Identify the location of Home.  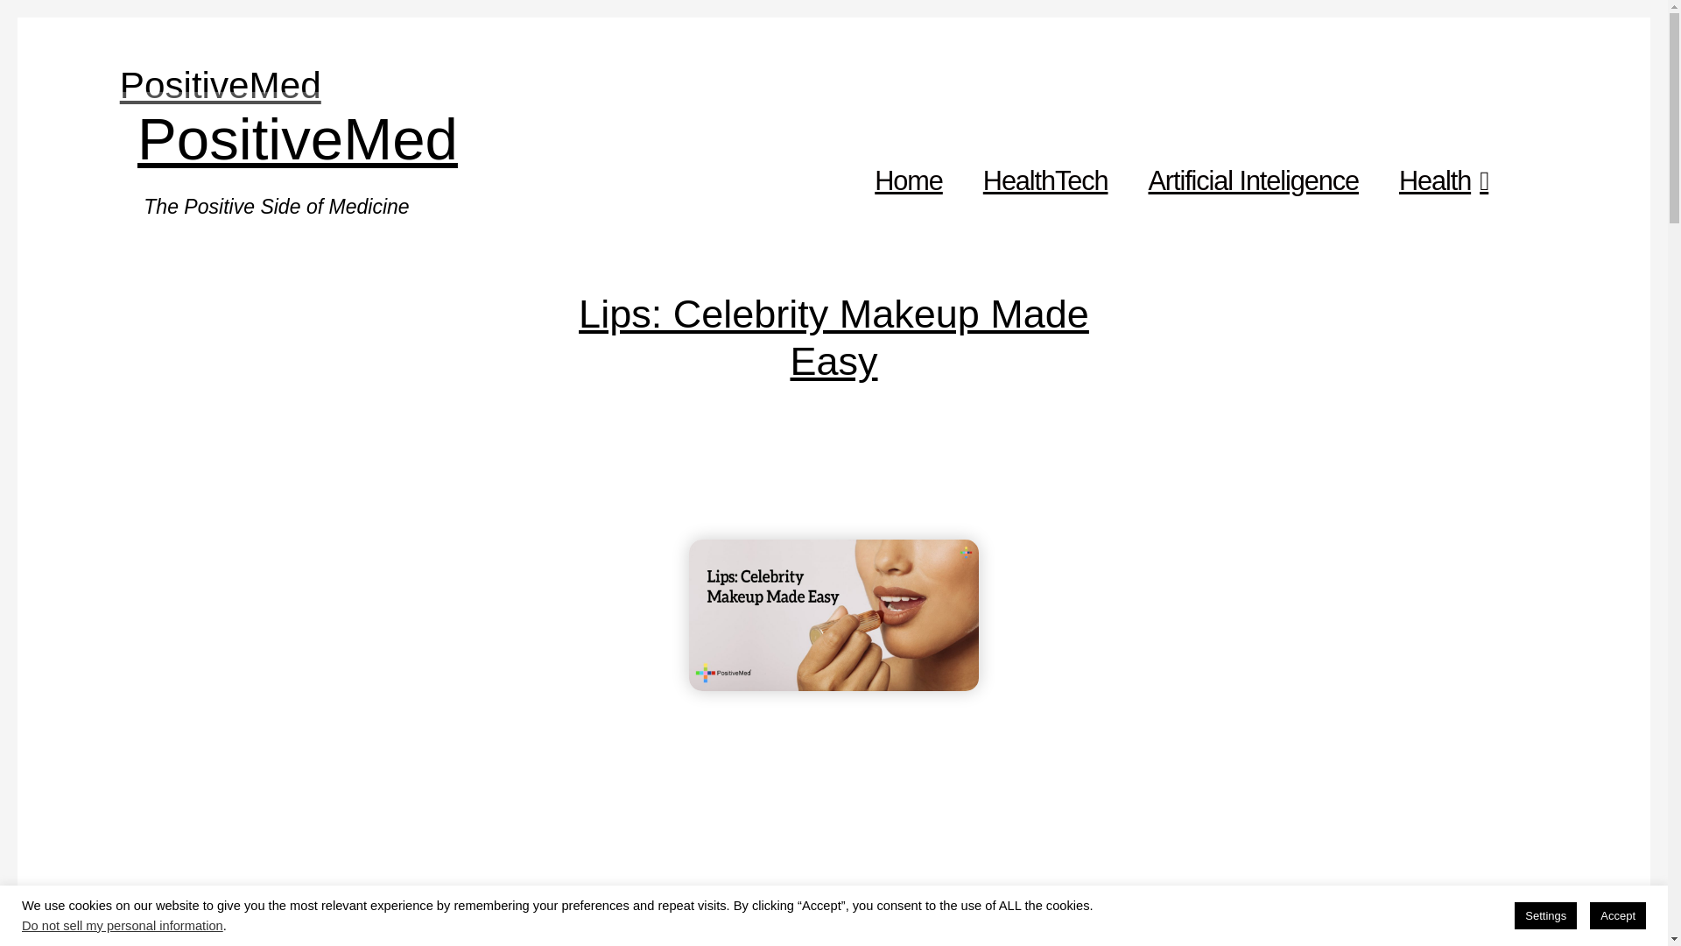
(908, 182).